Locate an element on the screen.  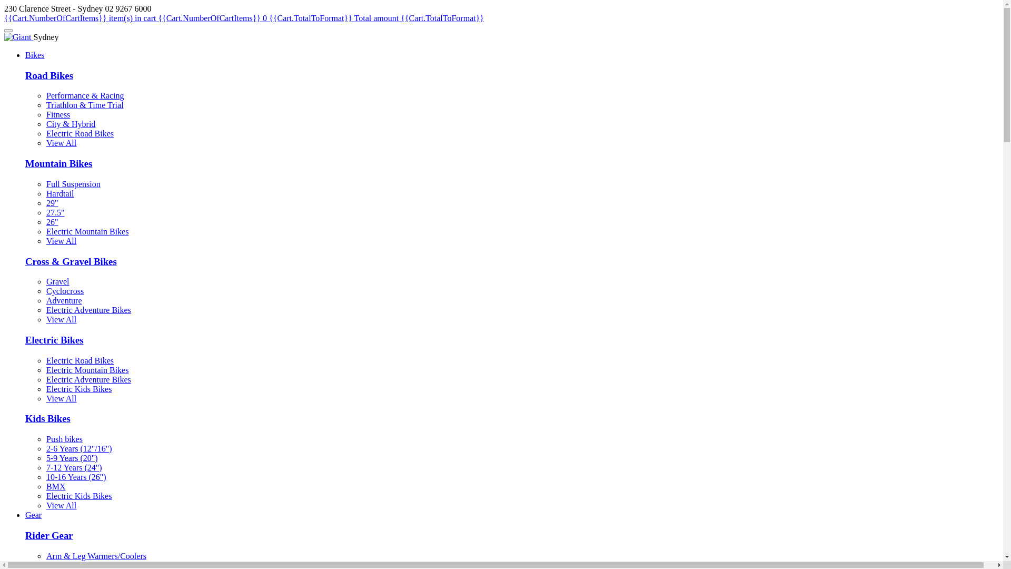
Mountain Bikes is located at coordinates (59, 163).